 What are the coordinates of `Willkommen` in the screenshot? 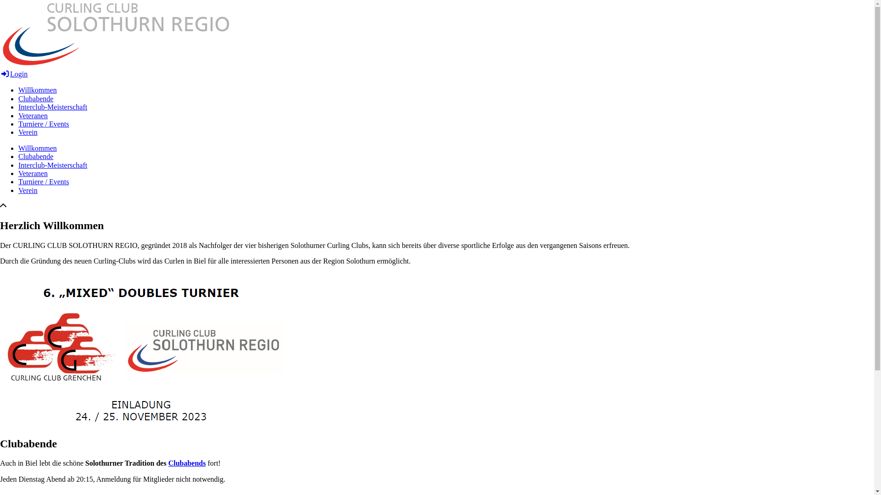 It's located at (38, 148).